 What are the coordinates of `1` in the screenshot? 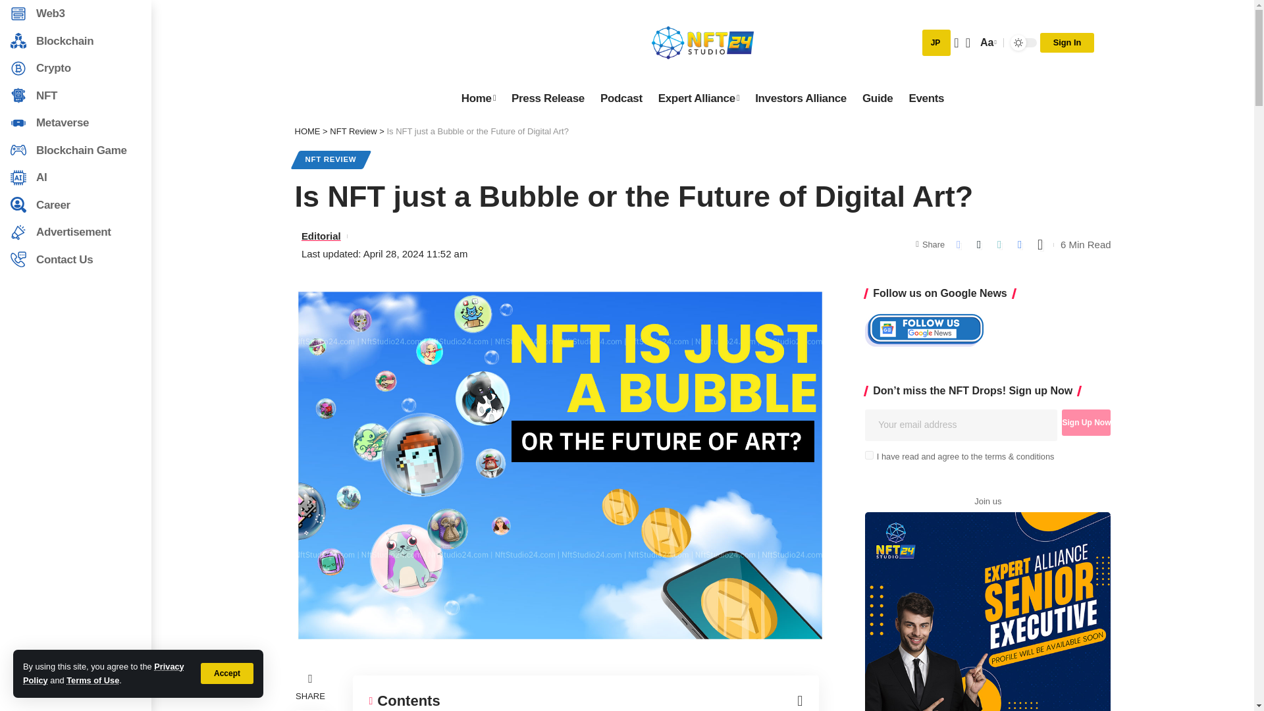 It's located at (869, 454).